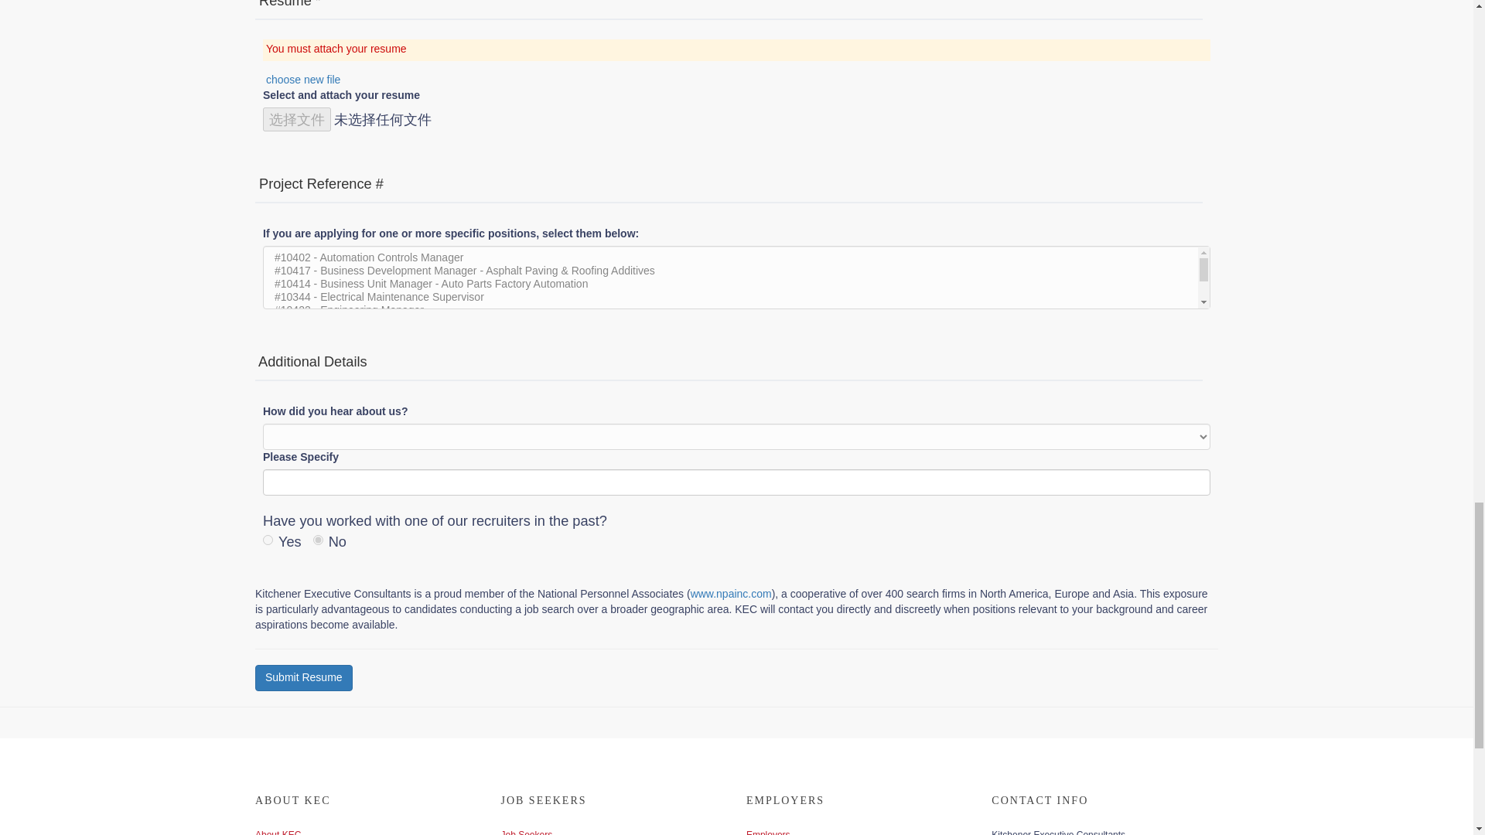 The width and height of the screenshot is (1485, 835). I want to click on www.npainc.com, so click(731, 594).